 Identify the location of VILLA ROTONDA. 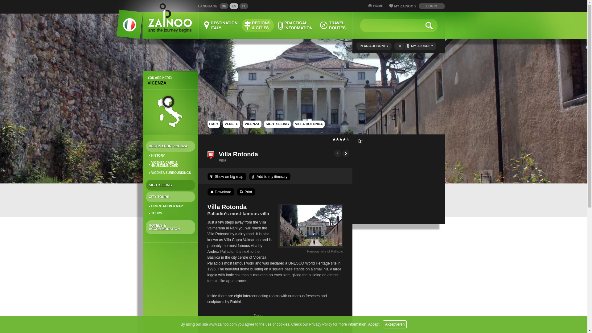
(309, 124).